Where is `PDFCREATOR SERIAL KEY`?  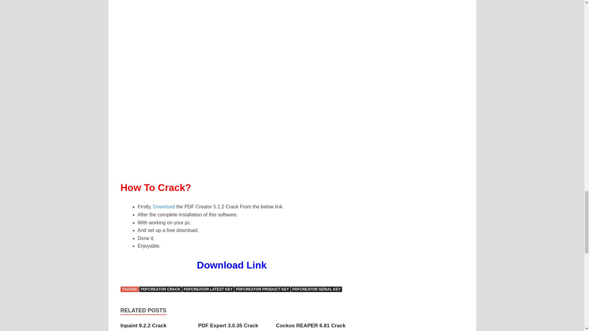
PDFCREATOR SERIAL KEY is located at coordinates (317, 289).